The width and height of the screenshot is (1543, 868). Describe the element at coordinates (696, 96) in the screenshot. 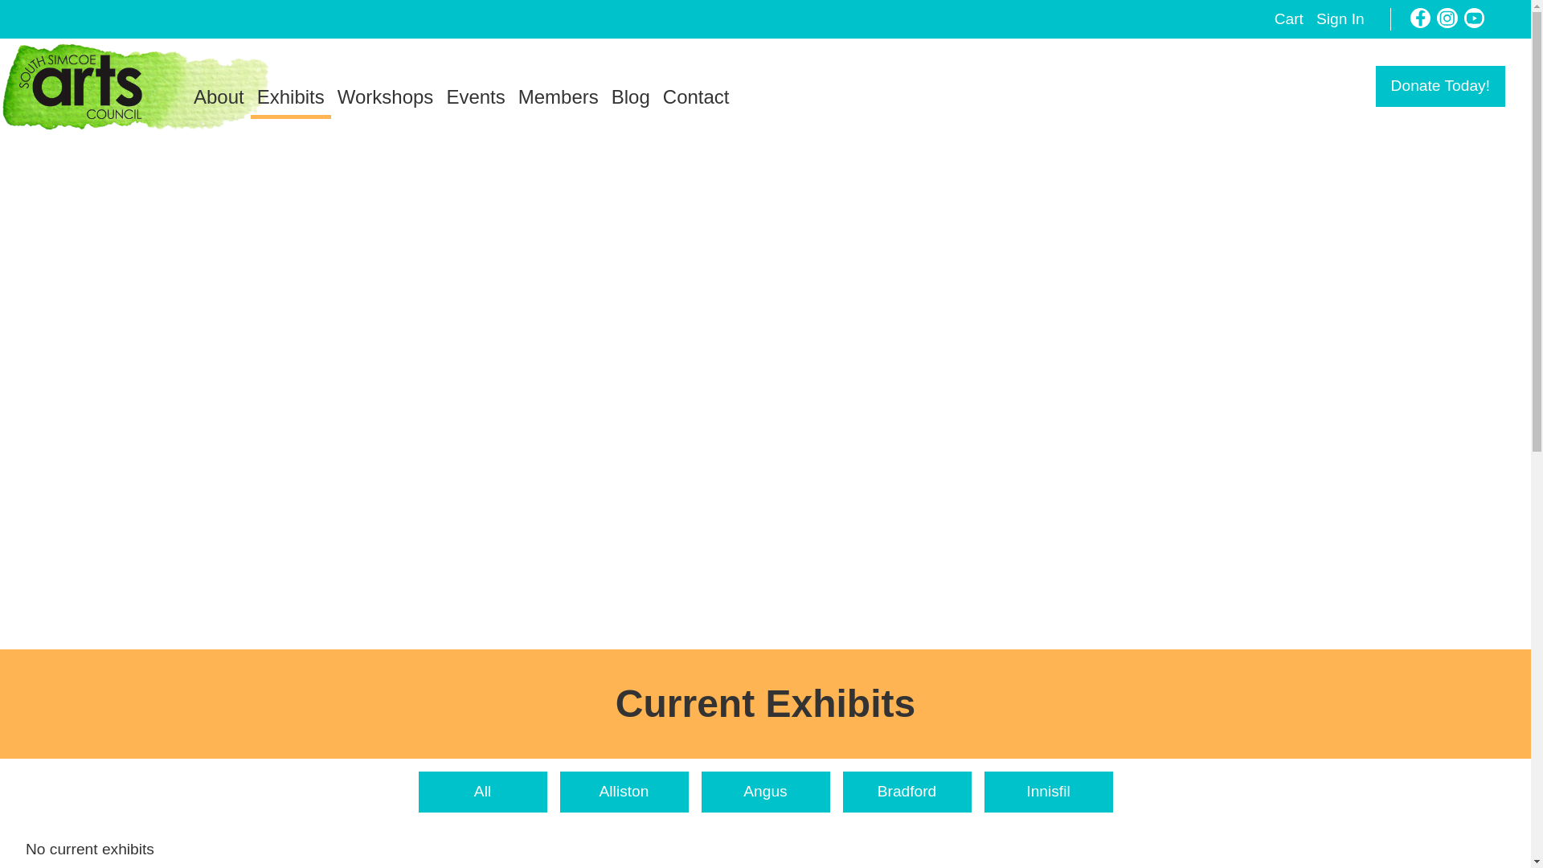

I see `Contact` at that location.